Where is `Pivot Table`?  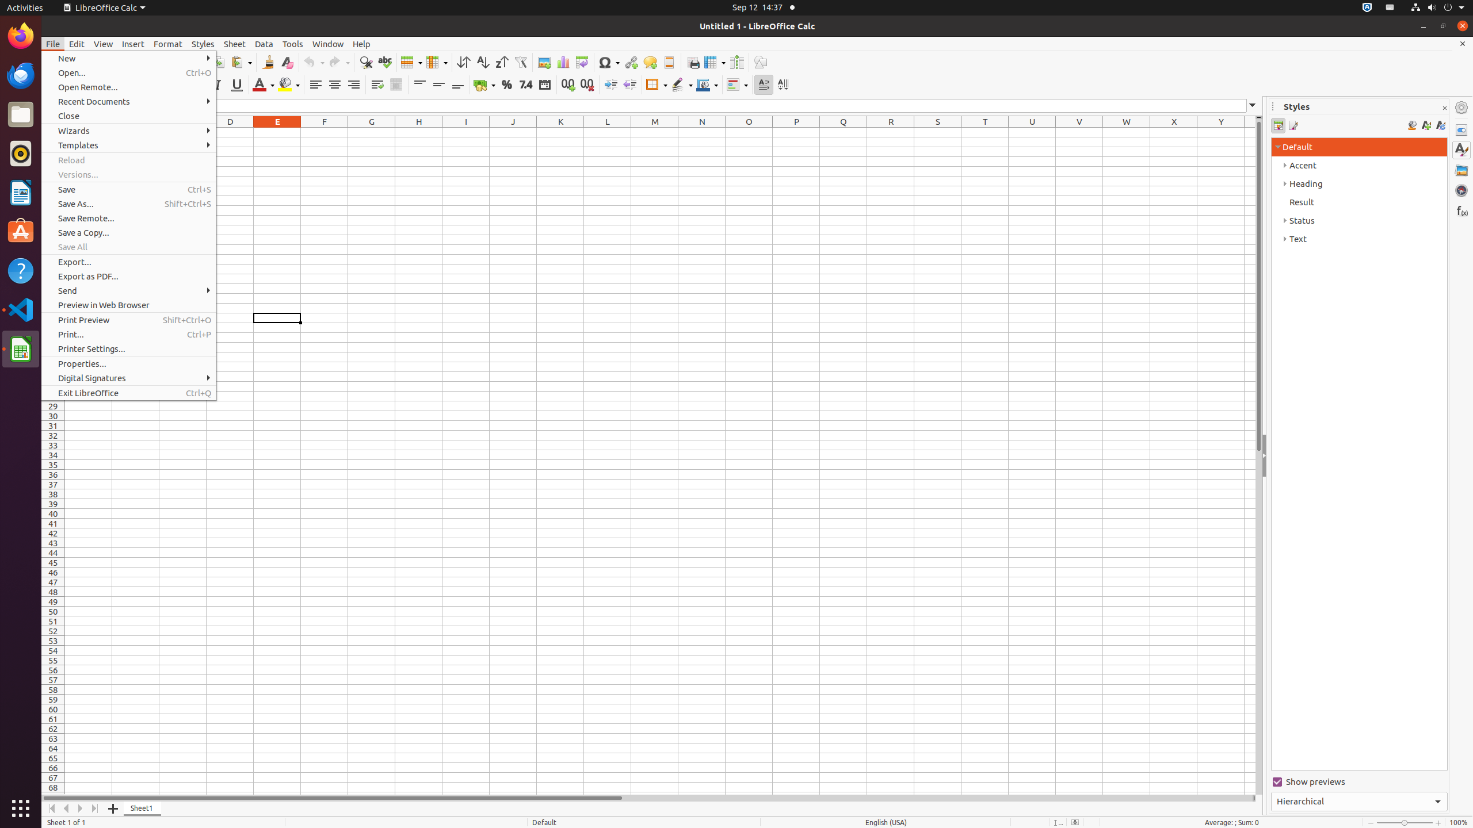 Pivot Table is located at coordinates (582, 62).